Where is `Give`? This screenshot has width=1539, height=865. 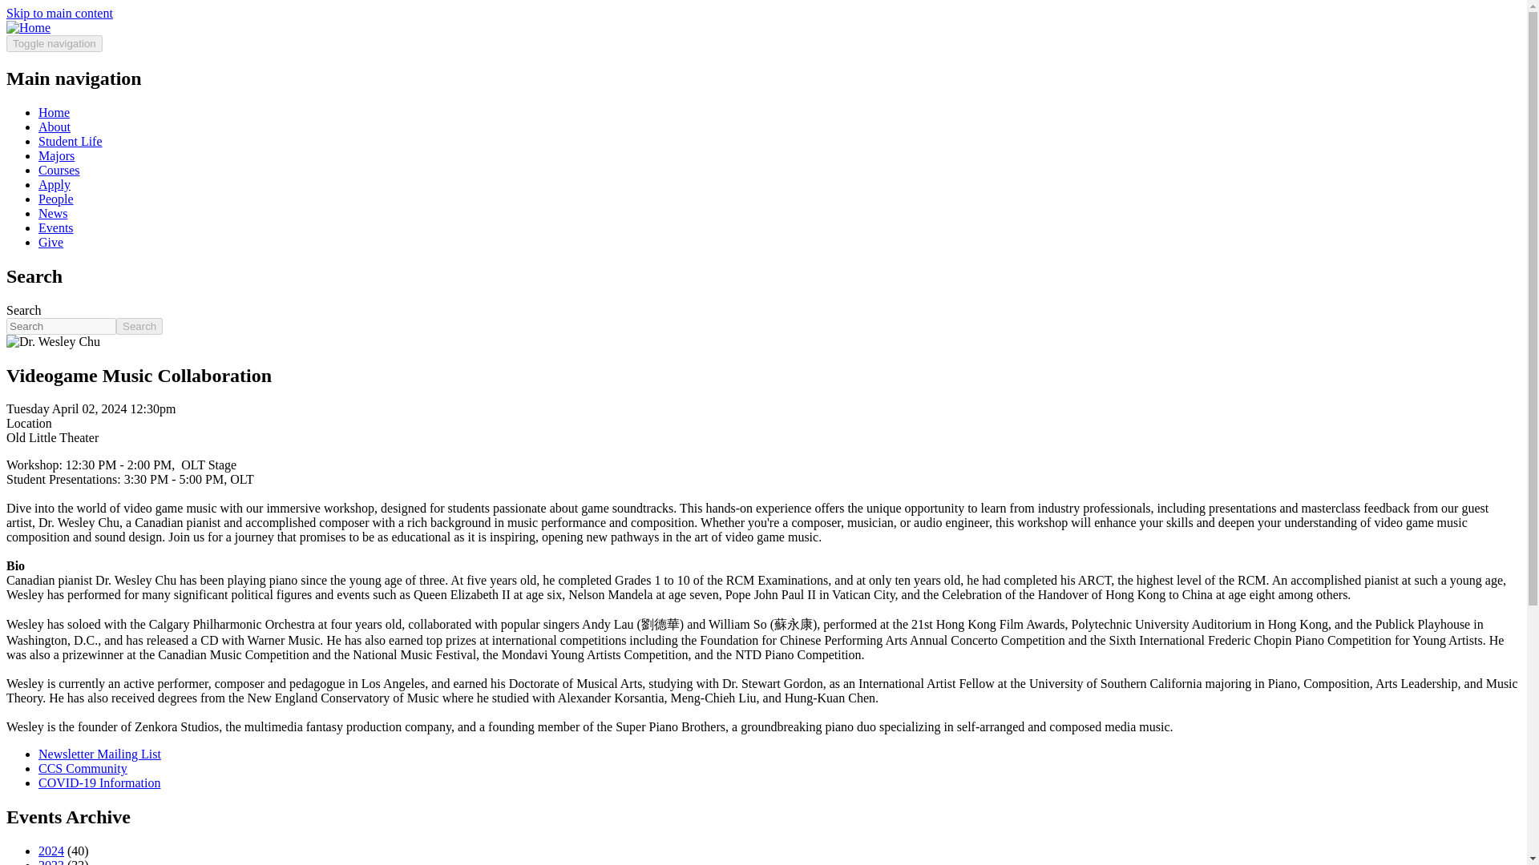 Give is located at coordinates (50, 242).